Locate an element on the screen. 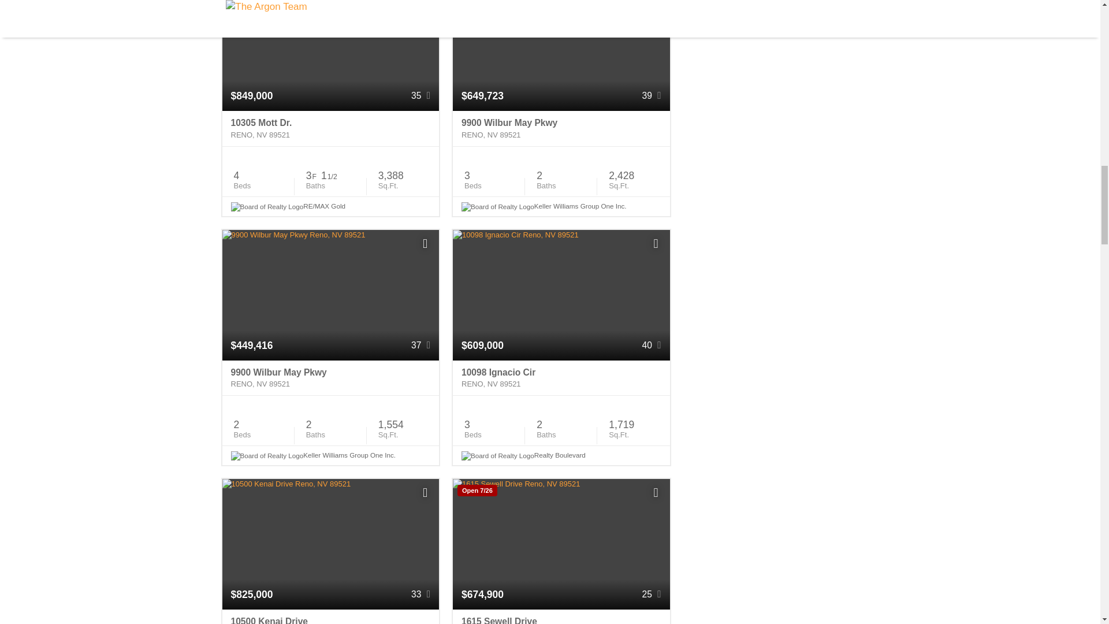  10305 Mott Dr. Reno,  NV 89521 is located at coordinates (330, 128).